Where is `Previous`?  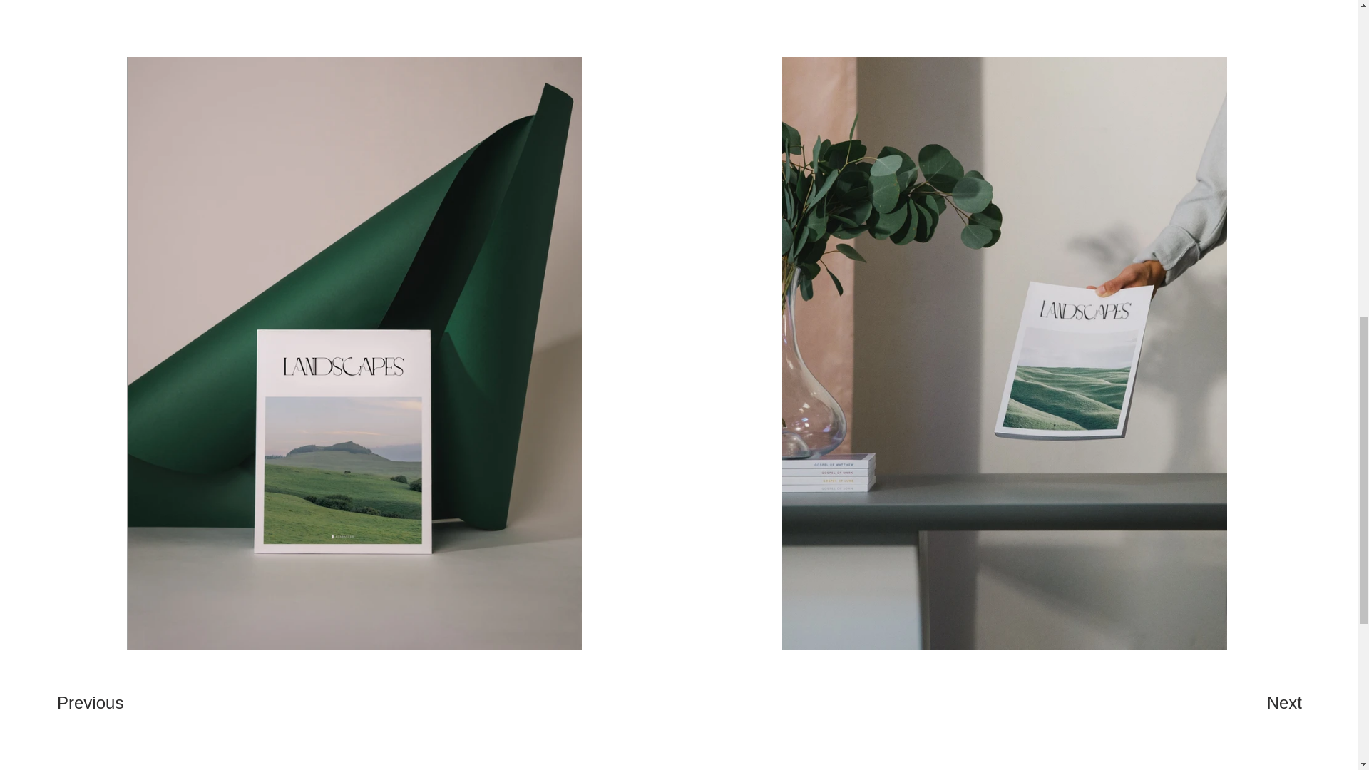 Previous is located at coordinates (108, 702).